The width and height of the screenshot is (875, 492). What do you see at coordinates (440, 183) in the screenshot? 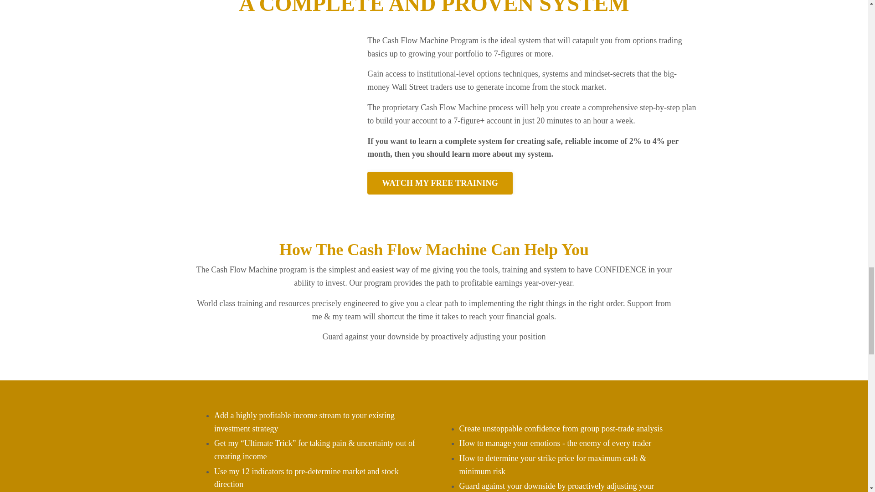
I see `WATCH MY FREE TRAINING` at bounding box center [440, 183].